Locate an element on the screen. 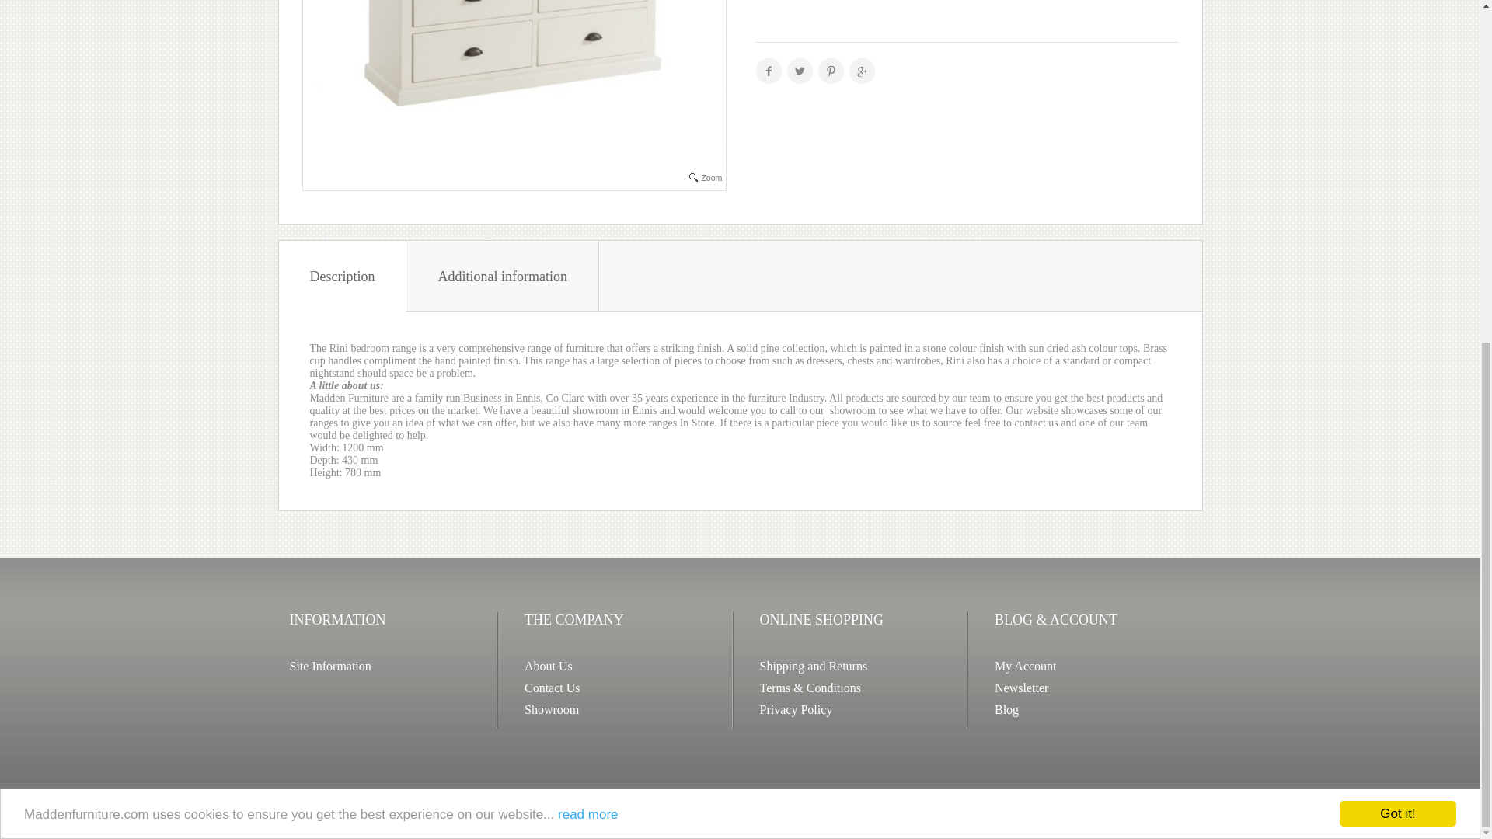  Additional information is located at coordinates (502, 275).